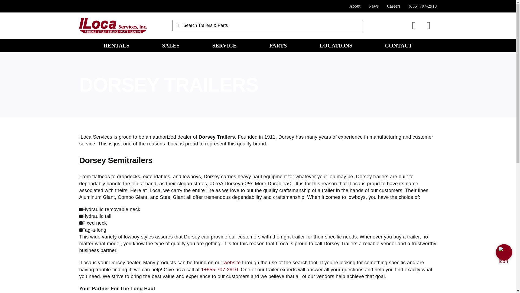  What do you see at coordinates (224, 46) in the screenshot?
I see `SERVICE` at bounding box center [224, 46].